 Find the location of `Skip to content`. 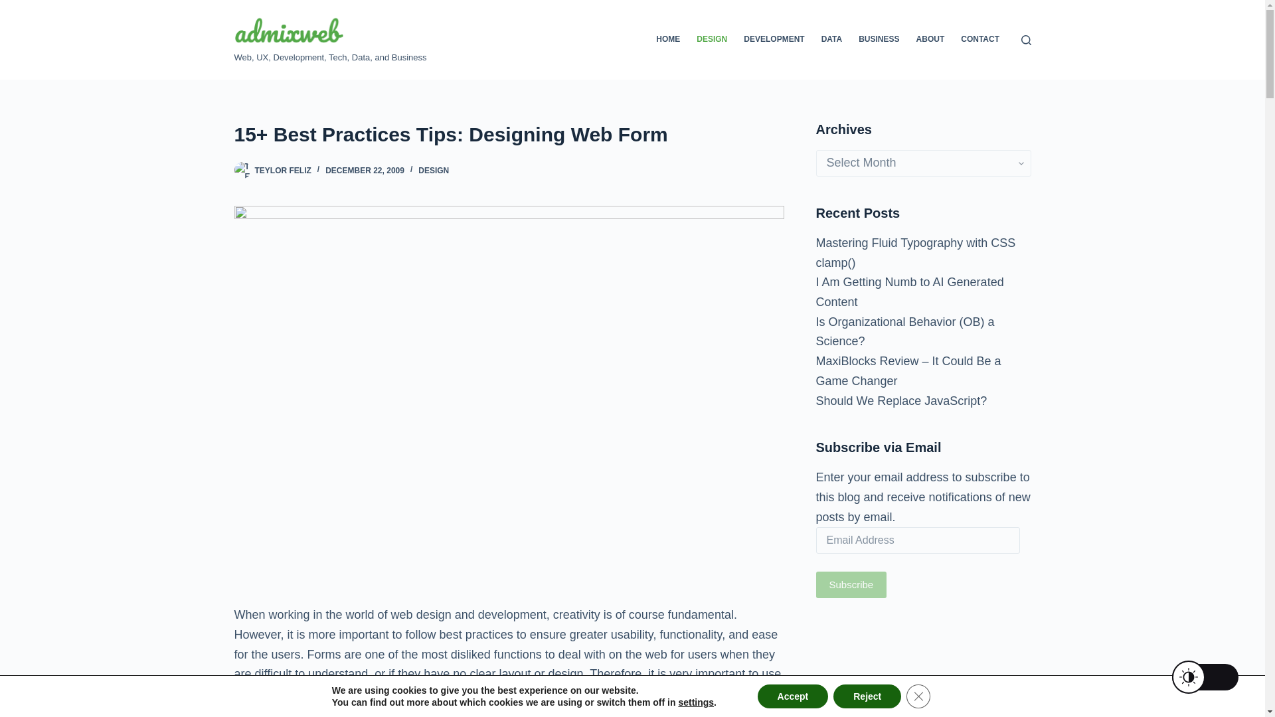

Skip to content is located at coordinates (13, 7).